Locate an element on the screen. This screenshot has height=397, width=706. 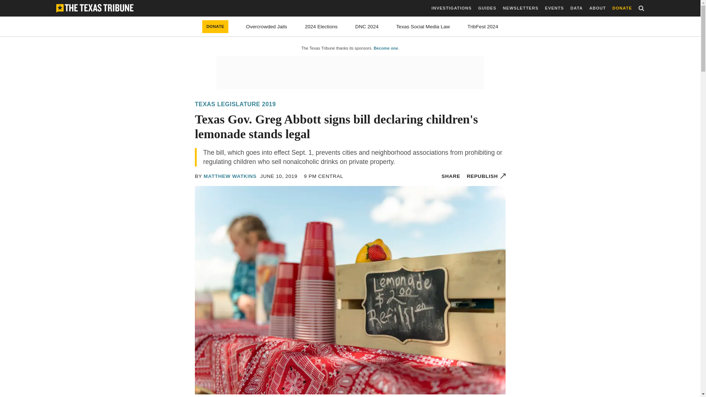
3rd party ad content is located at coordinates (350, 73).